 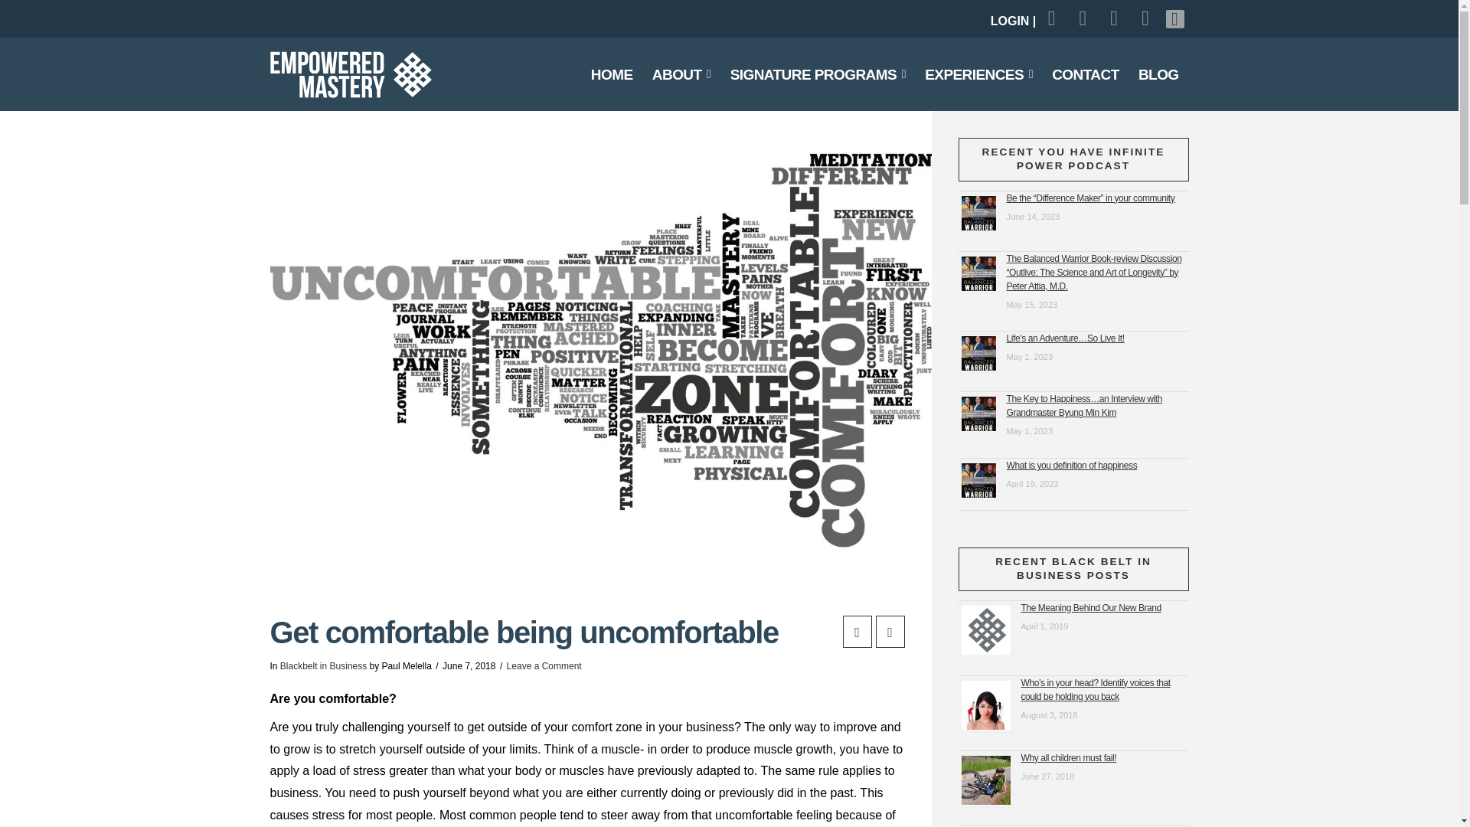 I want to click on CONTACT, so click(x=1086, y=74).